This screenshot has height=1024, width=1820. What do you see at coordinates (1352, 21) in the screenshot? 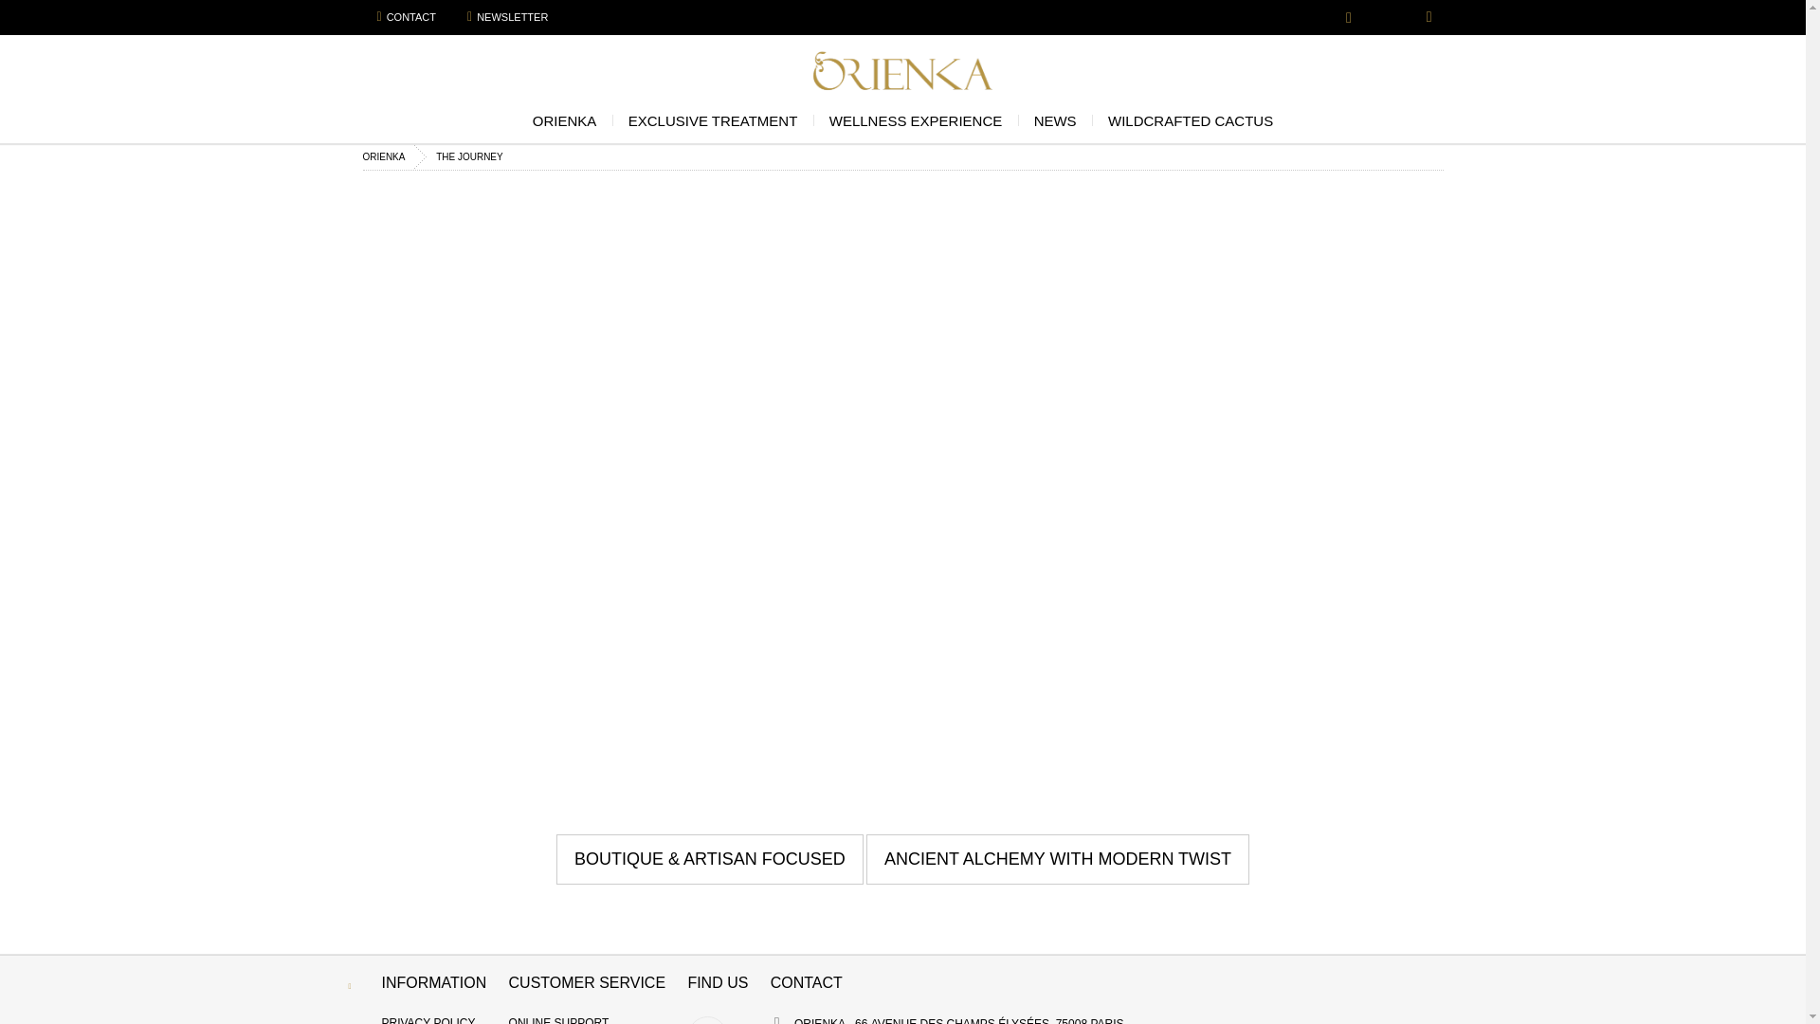
I see `Language` at bounding box center [1352, 21].